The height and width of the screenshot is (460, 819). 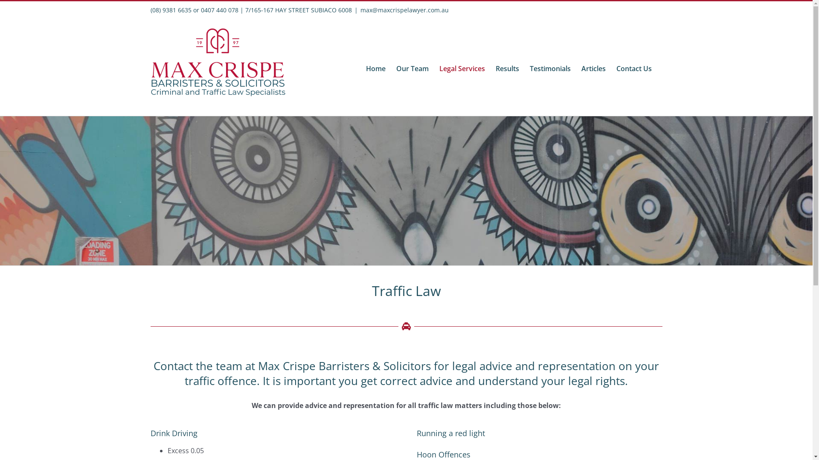 I want to click on Results, so click(x=508, y=69).